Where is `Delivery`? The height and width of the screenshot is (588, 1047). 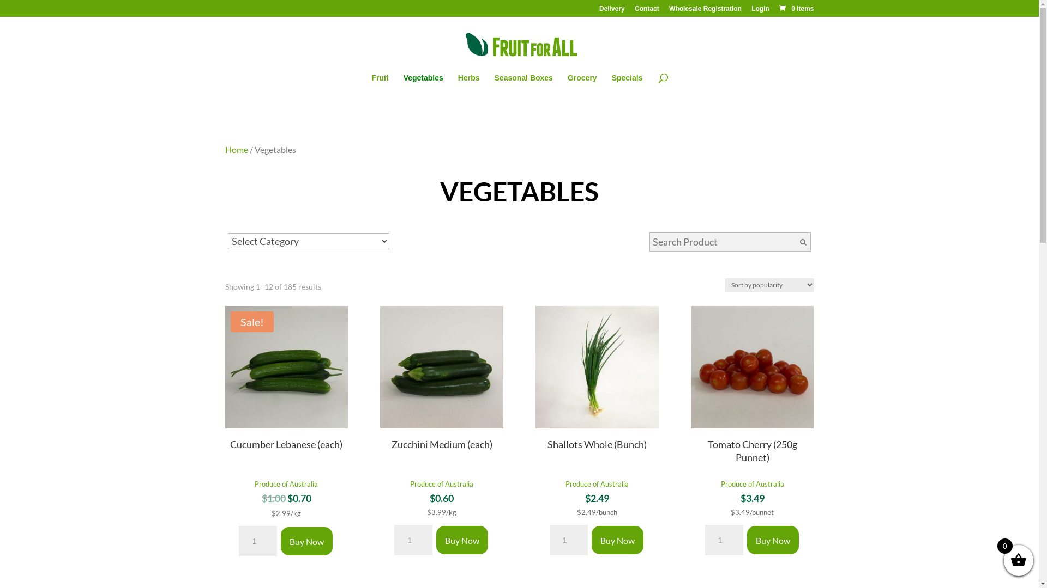
Delivery is located at coordinates (612, 11).